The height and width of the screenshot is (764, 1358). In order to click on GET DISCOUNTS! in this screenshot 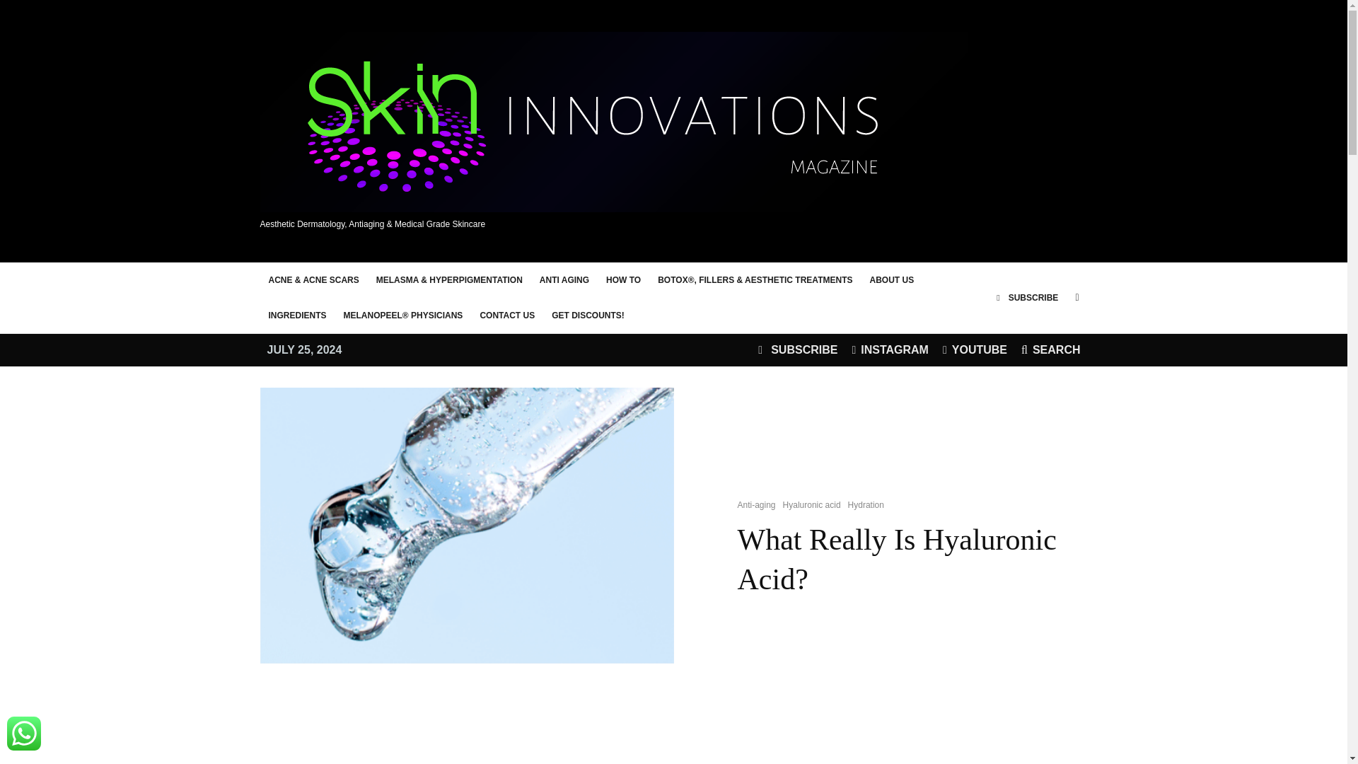, I will do `click(588, 316)`.